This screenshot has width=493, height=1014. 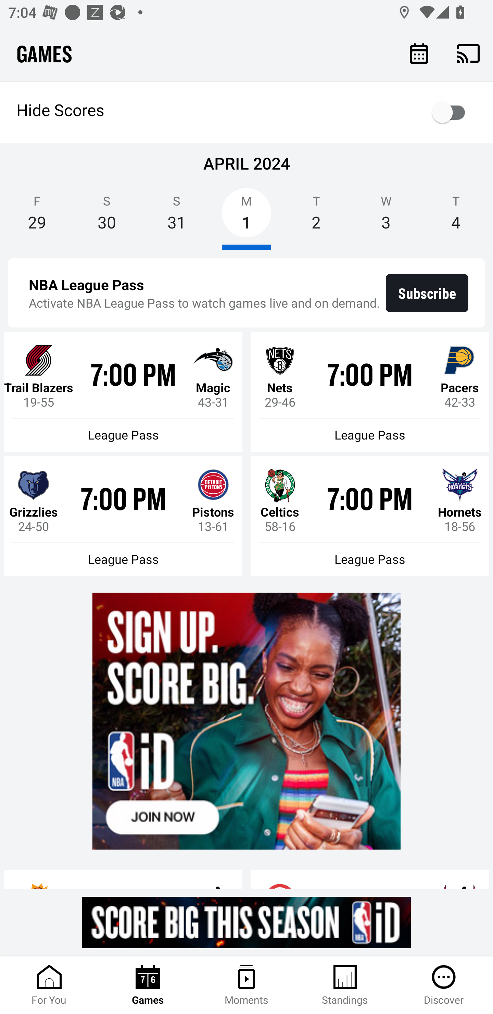 I want to click on T 4, so click(x=456, y=217).